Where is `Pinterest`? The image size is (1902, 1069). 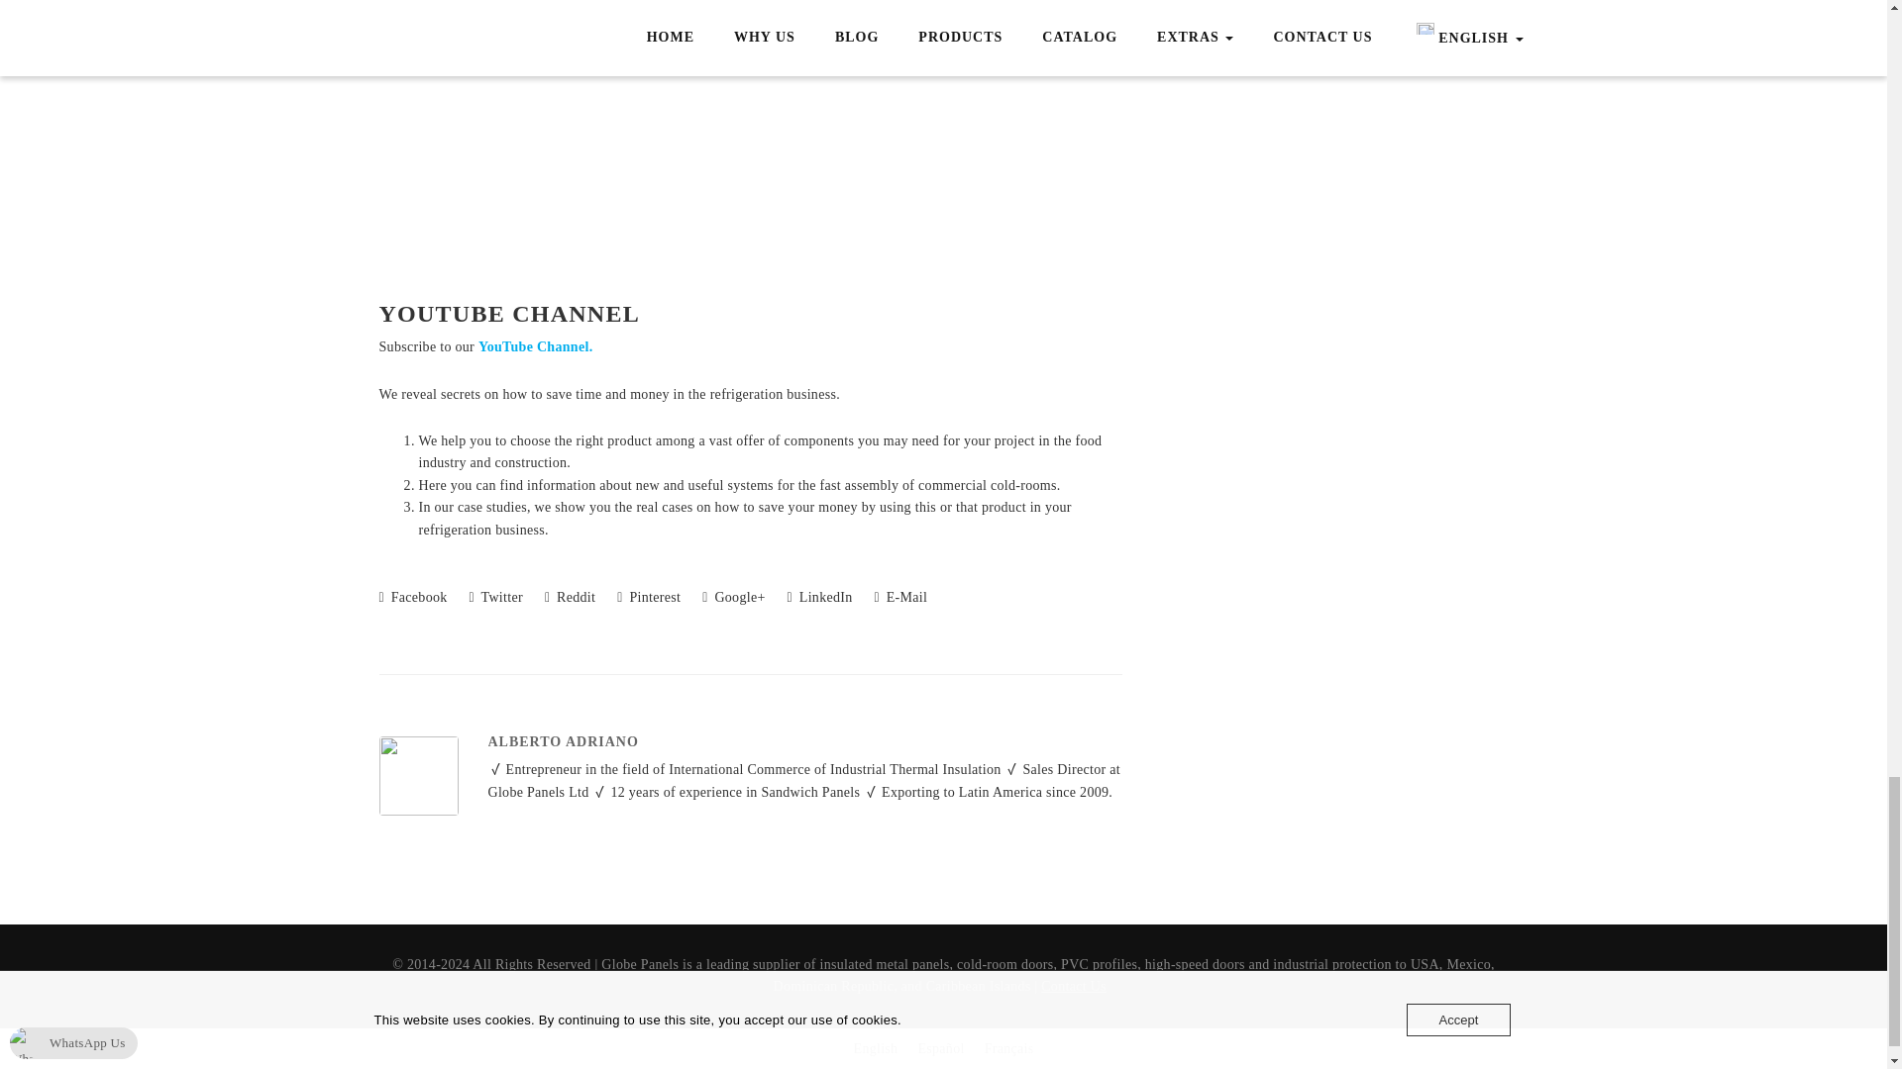 Pinterest is located at coordinates (648, 598).